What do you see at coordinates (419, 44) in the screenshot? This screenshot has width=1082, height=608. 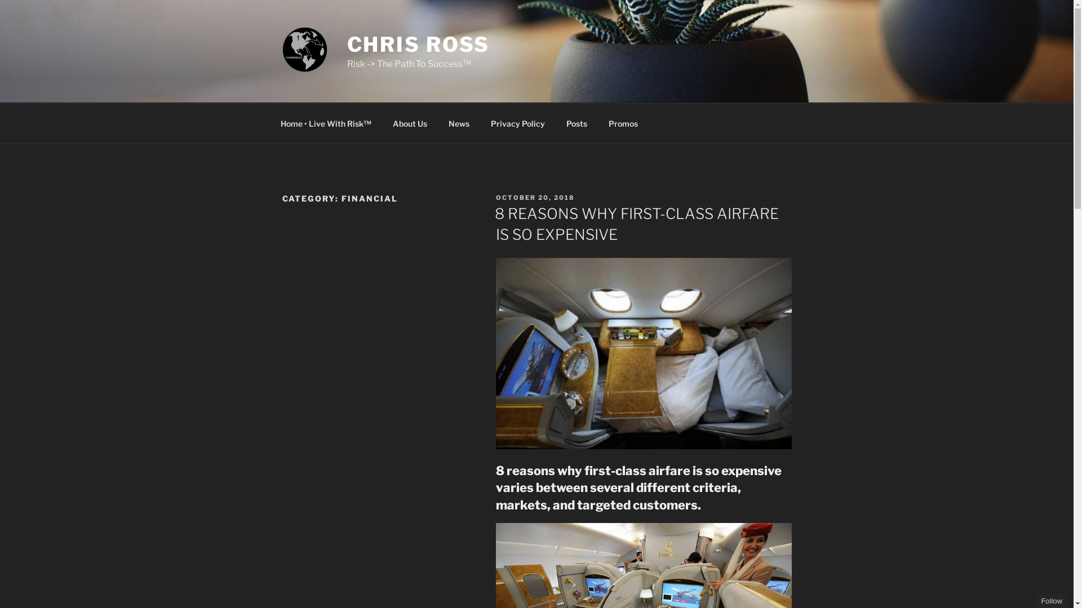 I see `CHRIS ROSS` at bounding box center [419, 44].